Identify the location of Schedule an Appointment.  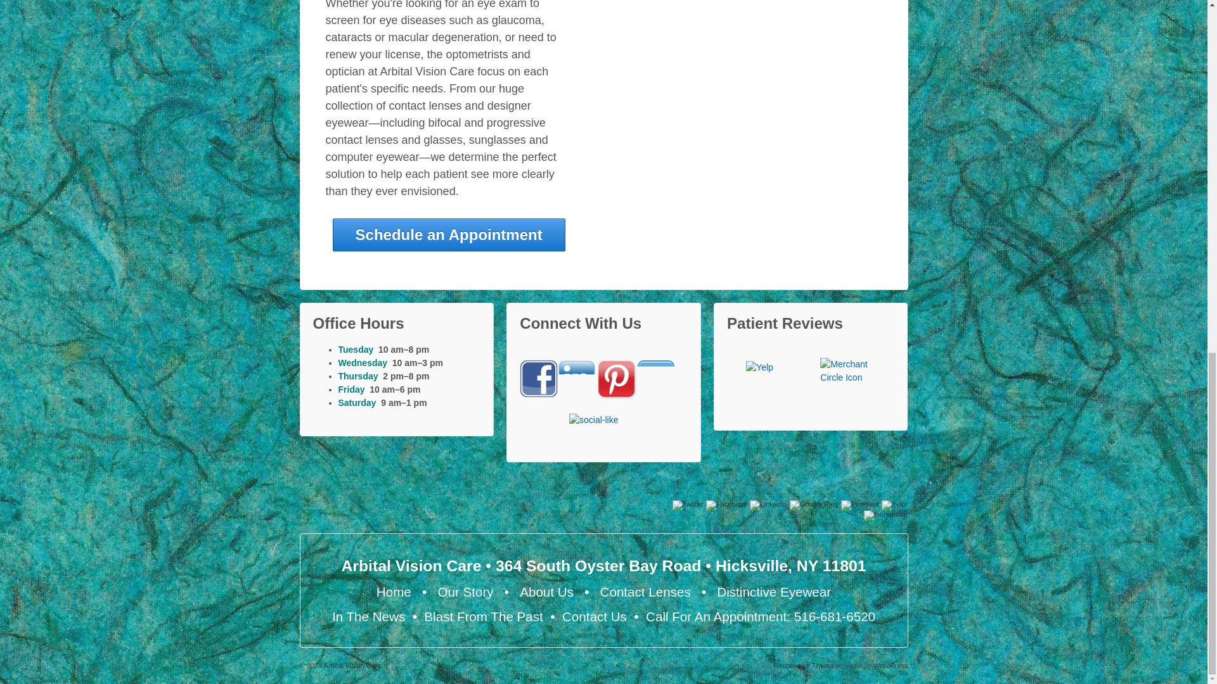
(449, 234).